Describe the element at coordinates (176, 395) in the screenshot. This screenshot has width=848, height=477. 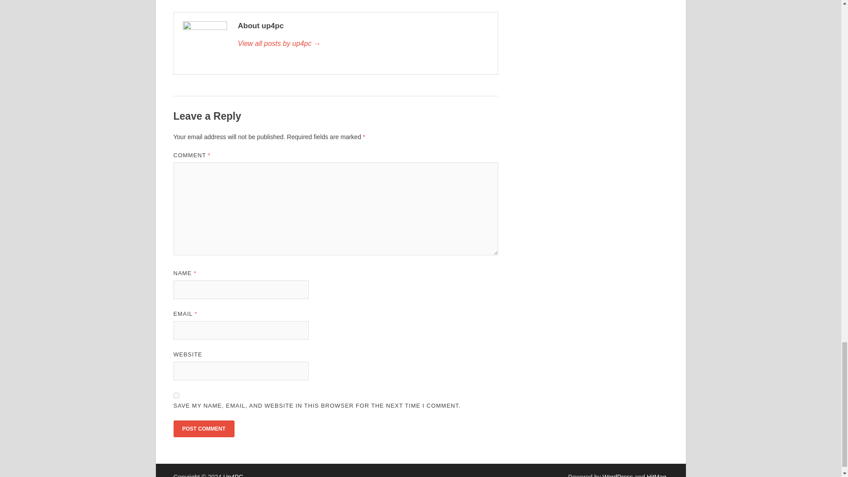
I see `yes` at that location.